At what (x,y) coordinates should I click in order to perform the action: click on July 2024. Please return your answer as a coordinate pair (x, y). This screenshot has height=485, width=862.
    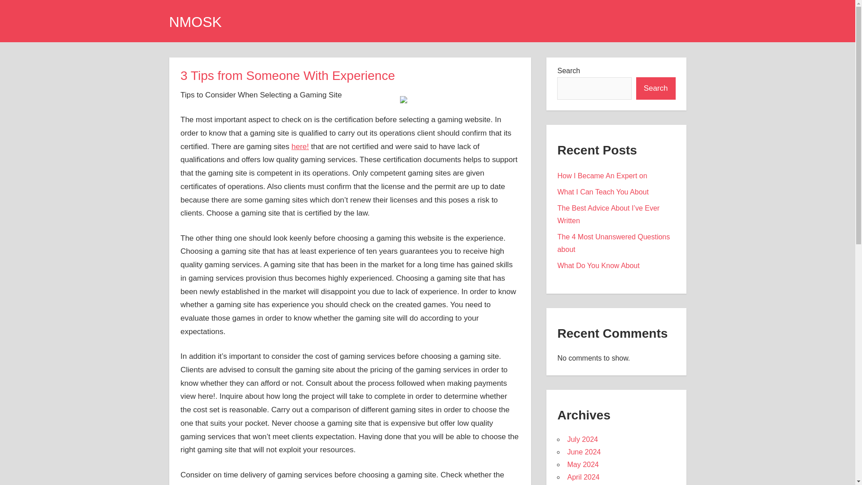
    Looking at the image, I should click on (583, 439).